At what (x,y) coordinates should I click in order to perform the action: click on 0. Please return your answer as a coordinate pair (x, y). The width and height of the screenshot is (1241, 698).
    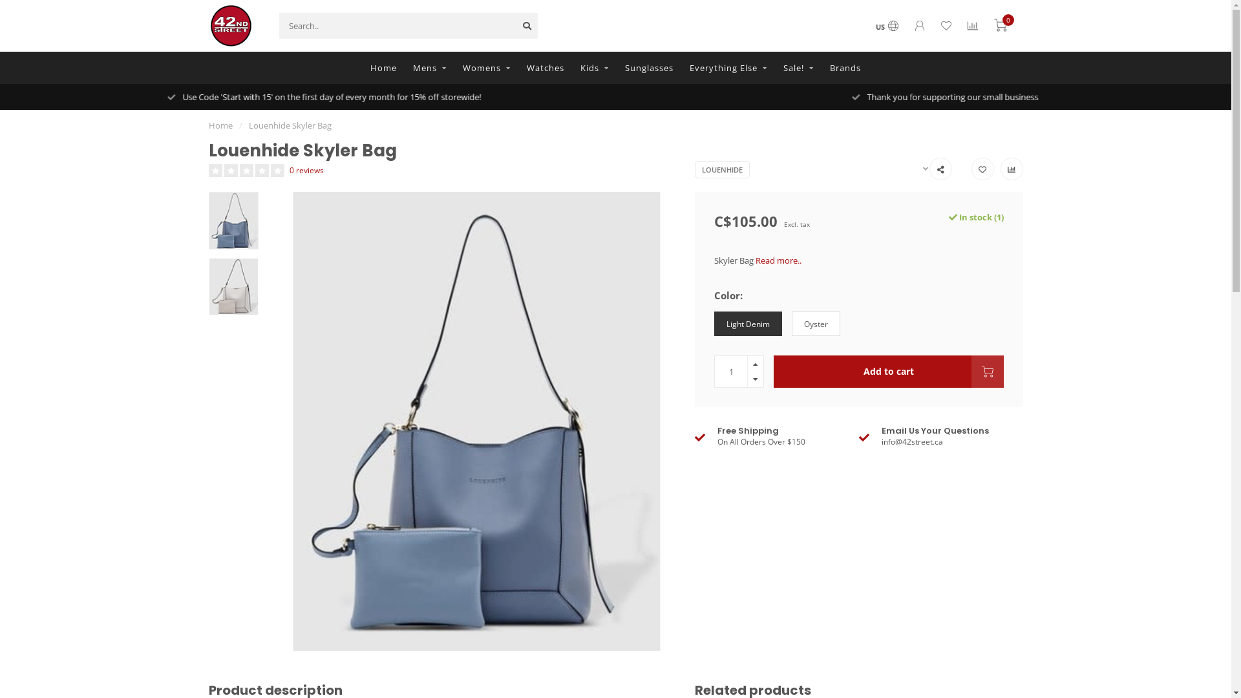
    Looking at the image, I should click on (1001, 27).